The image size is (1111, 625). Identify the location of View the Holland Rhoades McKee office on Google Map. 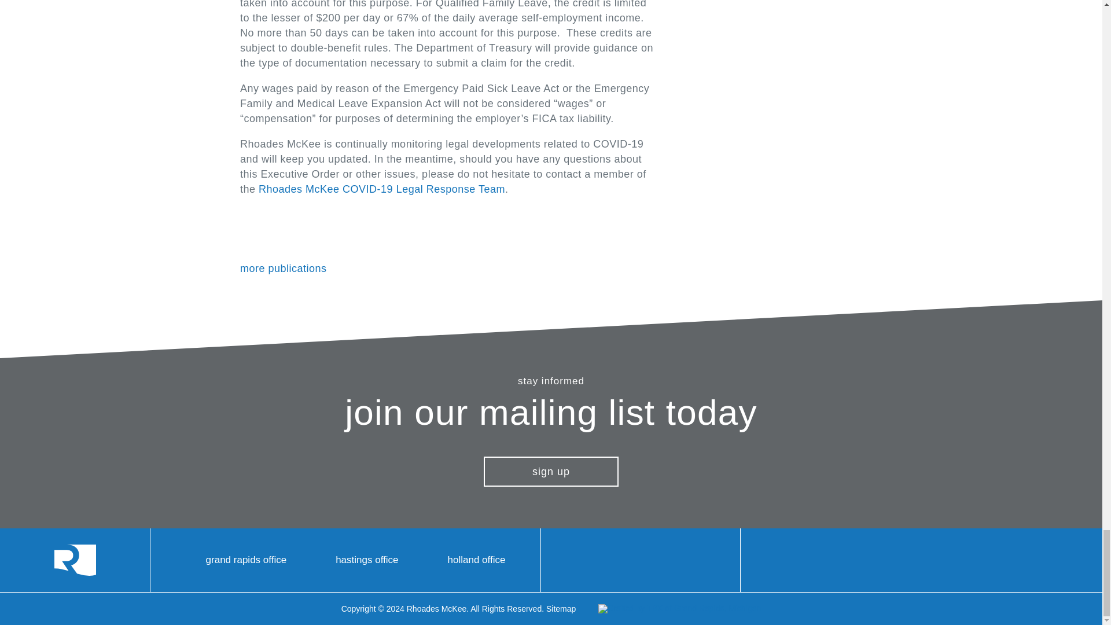
(466, 560).